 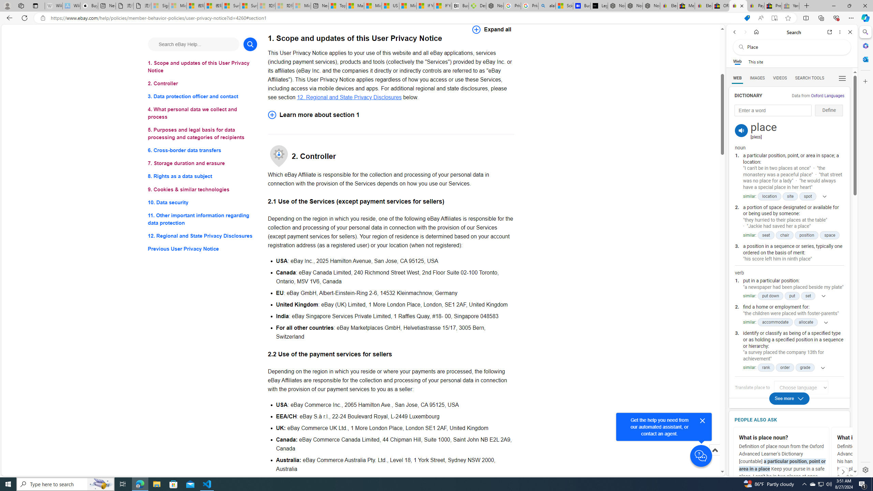 I want to click on Search Filter, WEB, so click(x=738, y=78).